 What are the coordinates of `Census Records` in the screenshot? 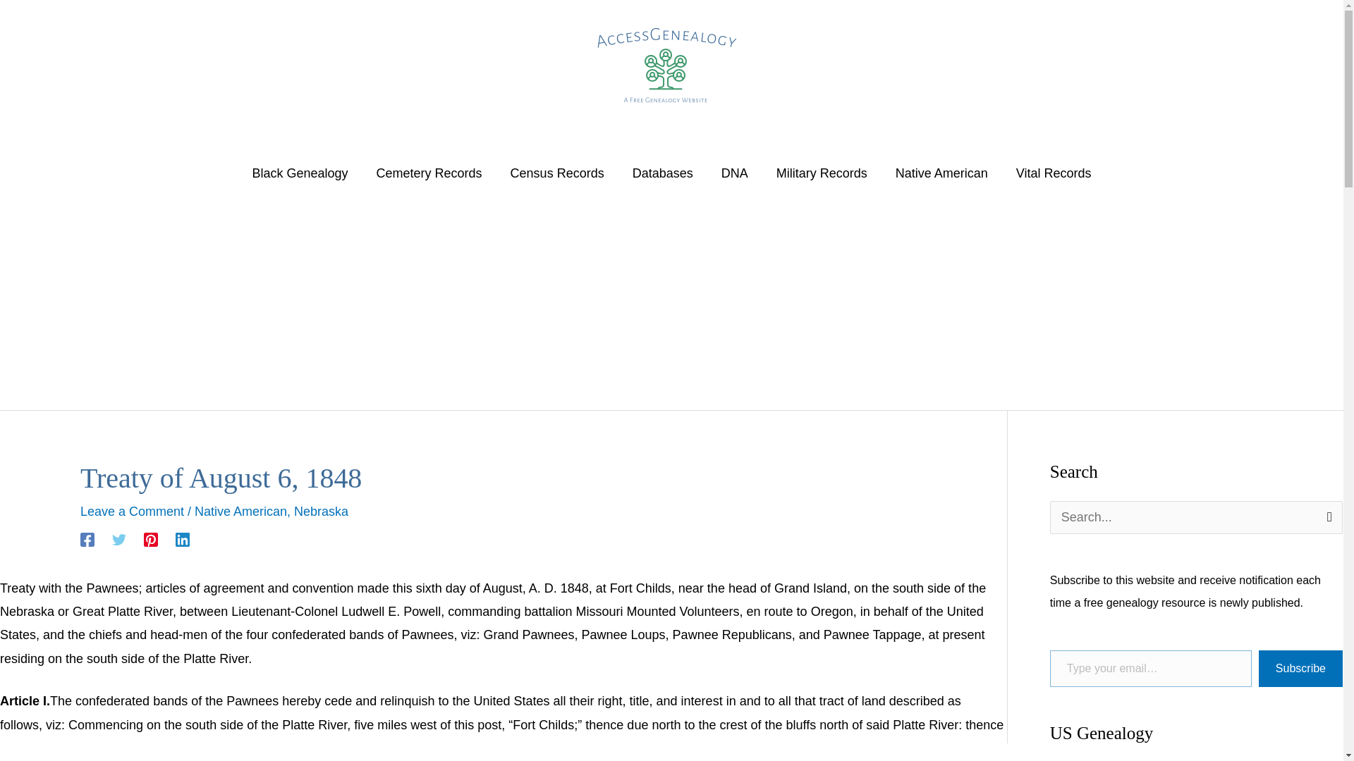 It's located at (557, 173).